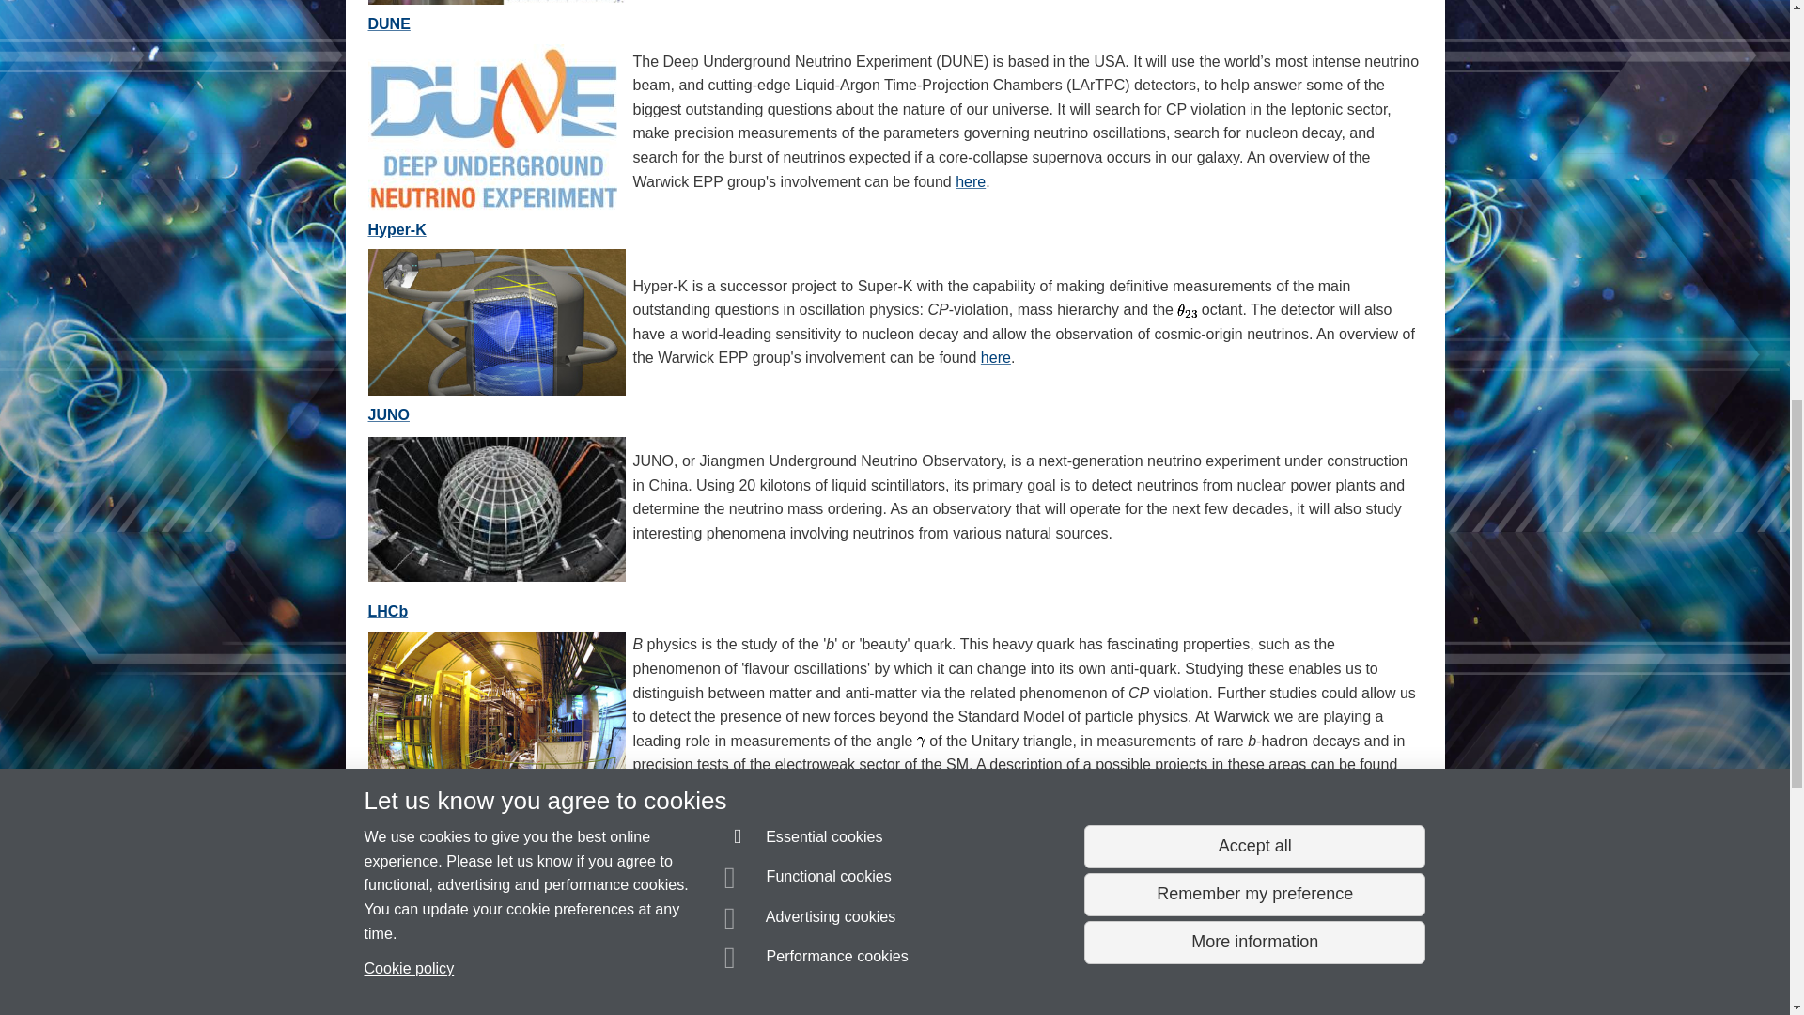 This screenshot has width=1804, height=1015. I want to click on DUNE, so click(389, 23).